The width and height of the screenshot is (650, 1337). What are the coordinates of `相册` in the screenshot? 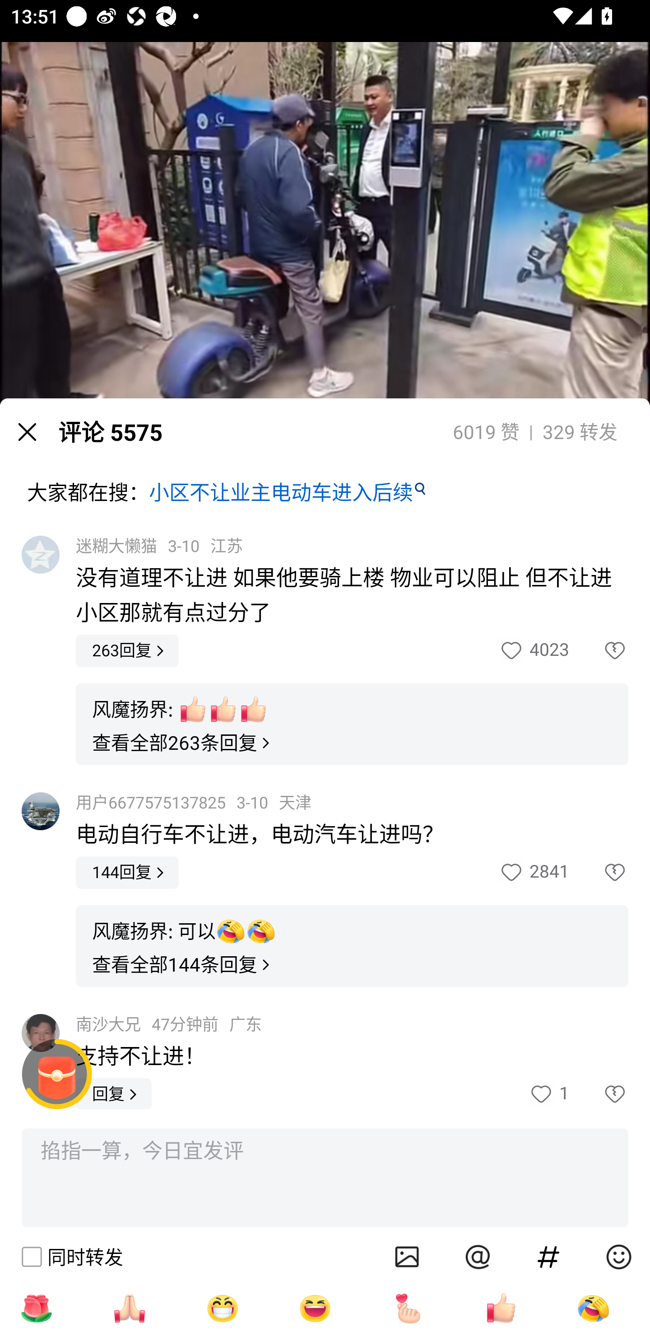 It's located at (407, 1257).